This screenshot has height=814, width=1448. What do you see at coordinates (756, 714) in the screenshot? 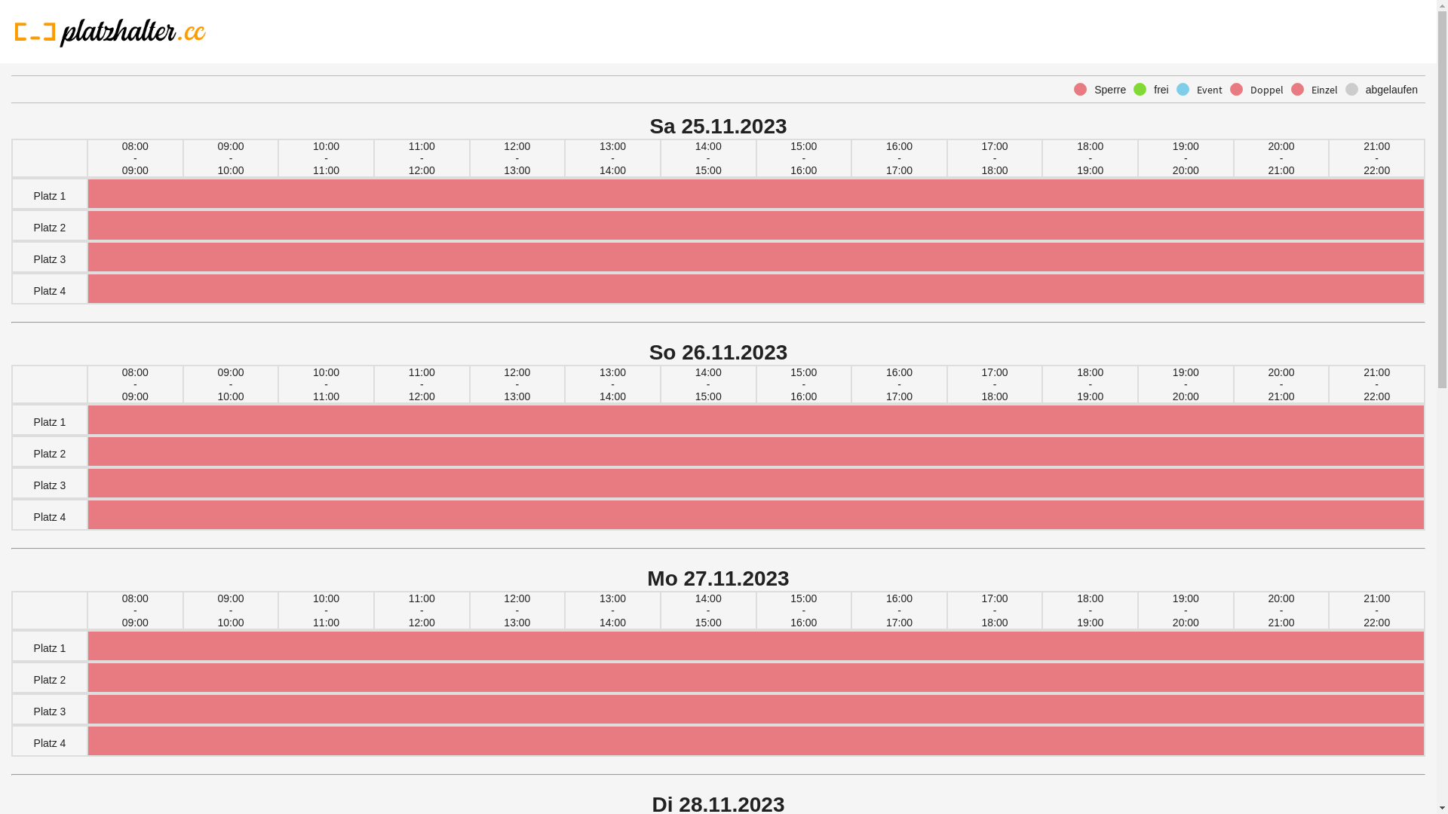
I see ` ist belegt` at bounding box center [756, 714].